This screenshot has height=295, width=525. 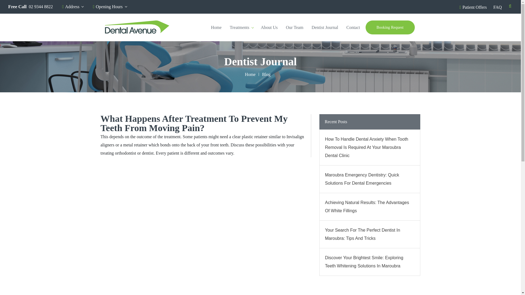 What do you see at coordinates (325, 27) in the screenshot?
I see `Dentist Journal` at bounding box center [325, 27].